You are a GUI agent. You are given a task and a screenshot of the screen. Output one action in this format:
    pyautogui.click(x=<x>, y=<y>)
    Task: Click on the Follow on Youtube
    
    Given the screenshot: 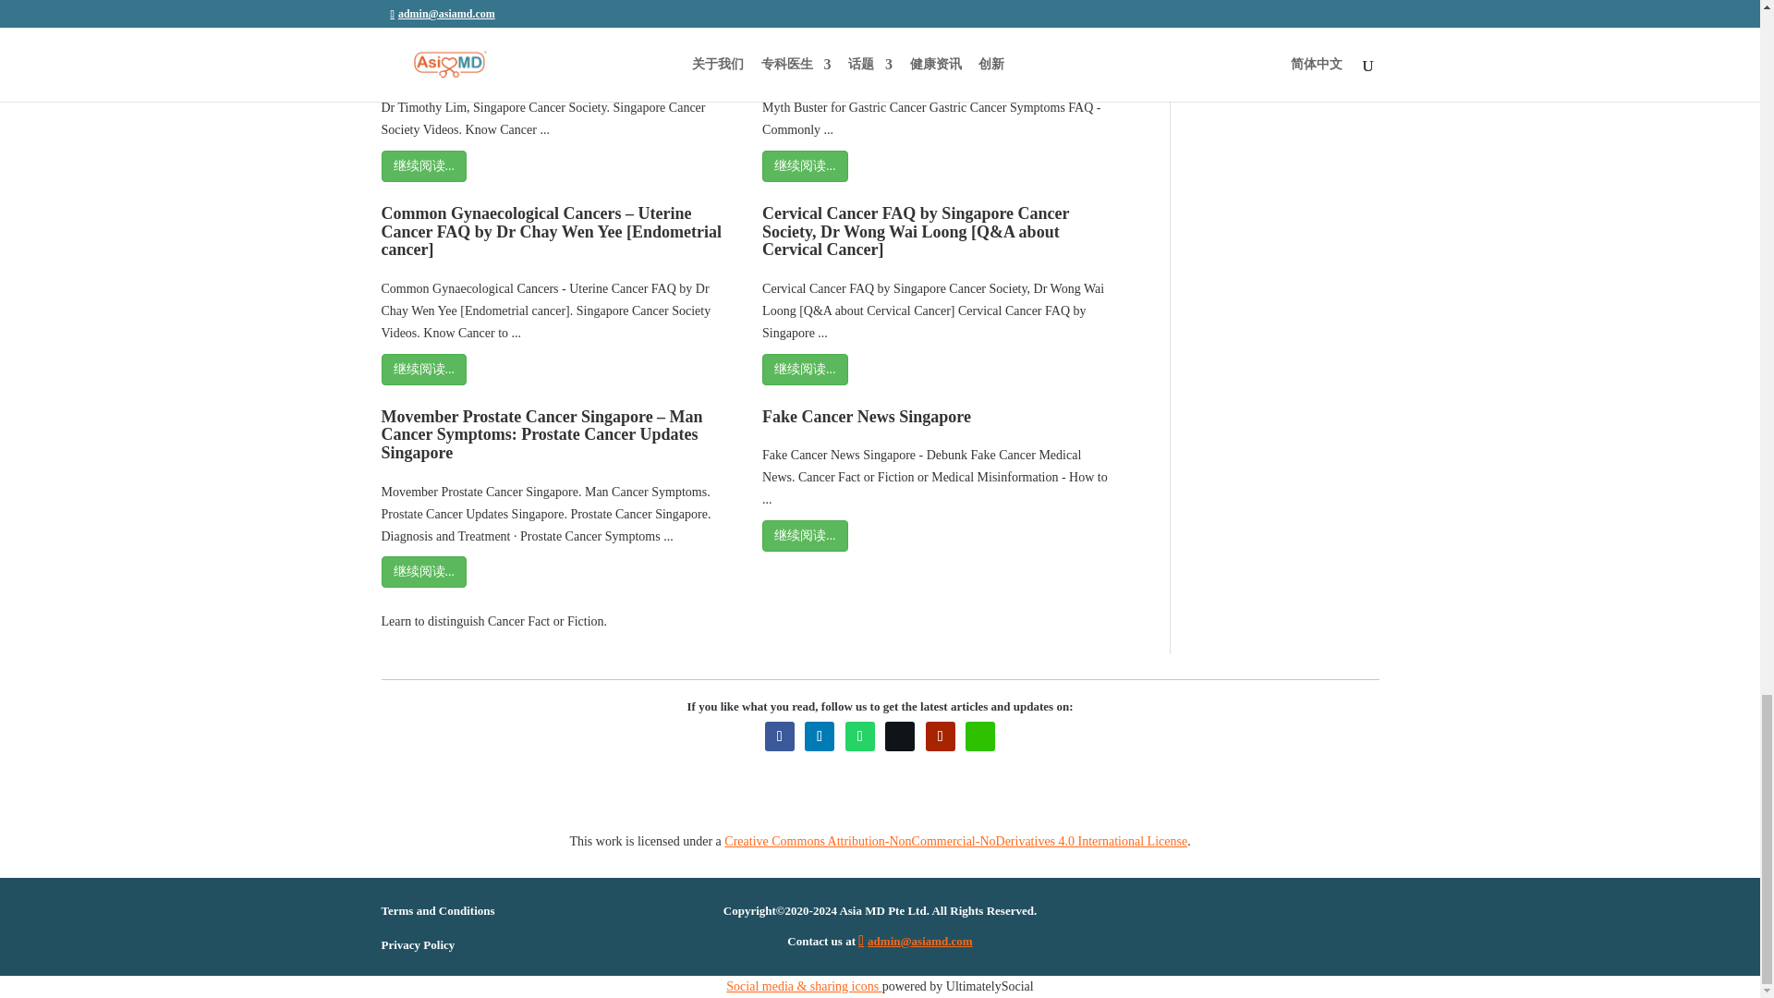 What is the action you would take?
    pyautogui.click(x=941, y=736)
    